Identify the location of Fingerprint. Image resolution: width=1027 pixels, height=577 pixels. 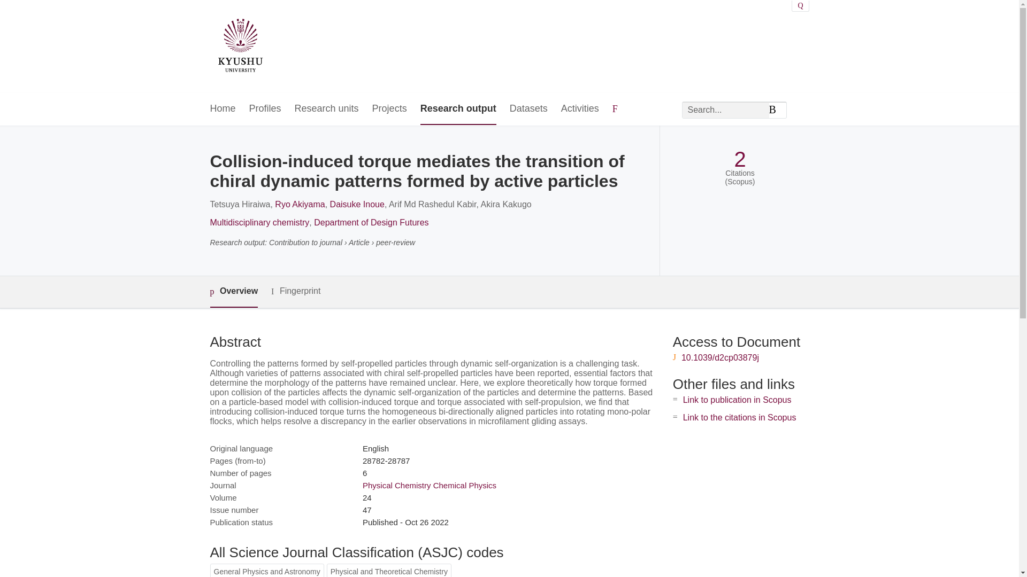
(295, 291).